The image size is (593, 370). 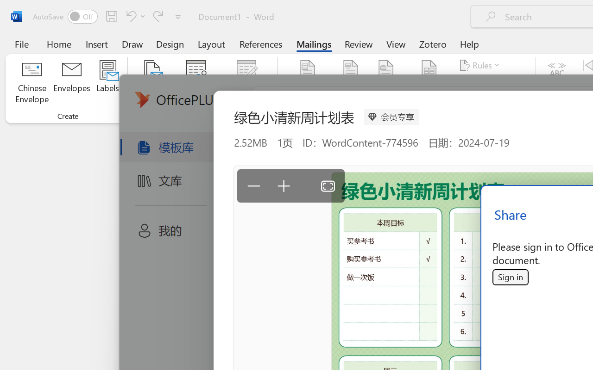 I want to click on Match Fields..., so click(x=490, y=83).